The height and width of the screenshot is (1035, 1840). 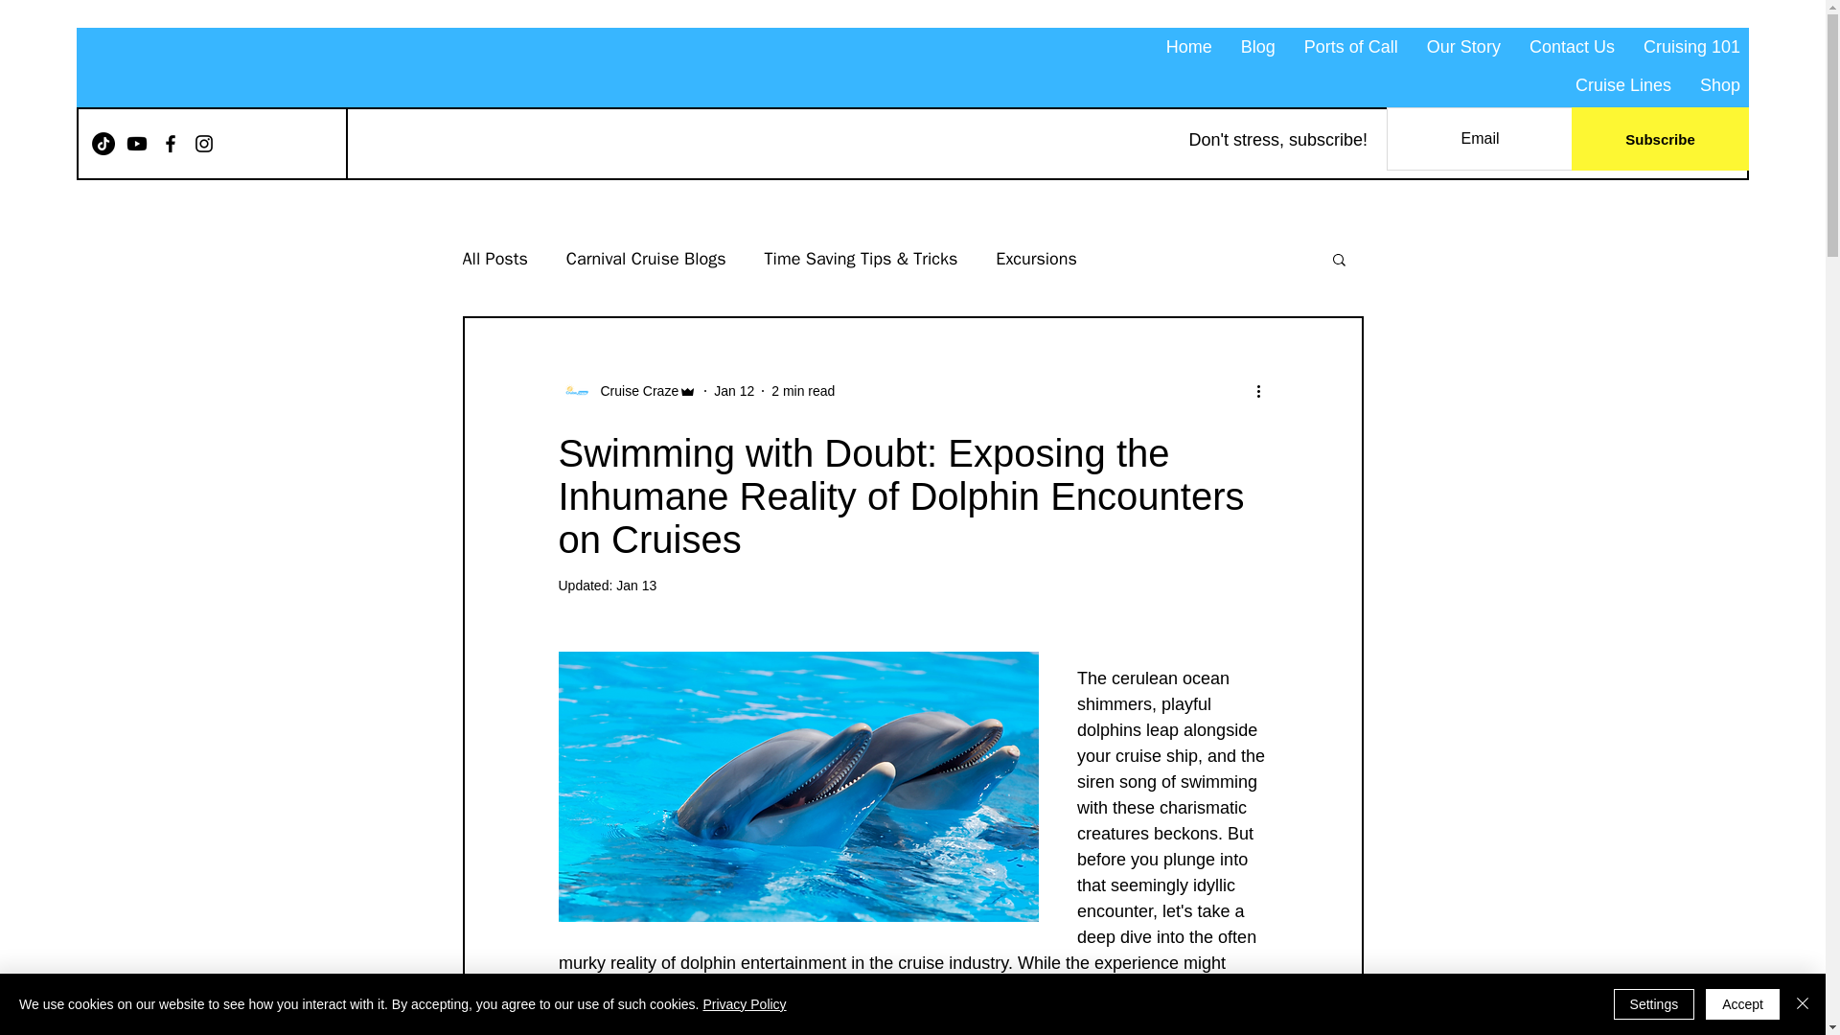 I want to click on Cruise Craze , so click(x=633, y=391).